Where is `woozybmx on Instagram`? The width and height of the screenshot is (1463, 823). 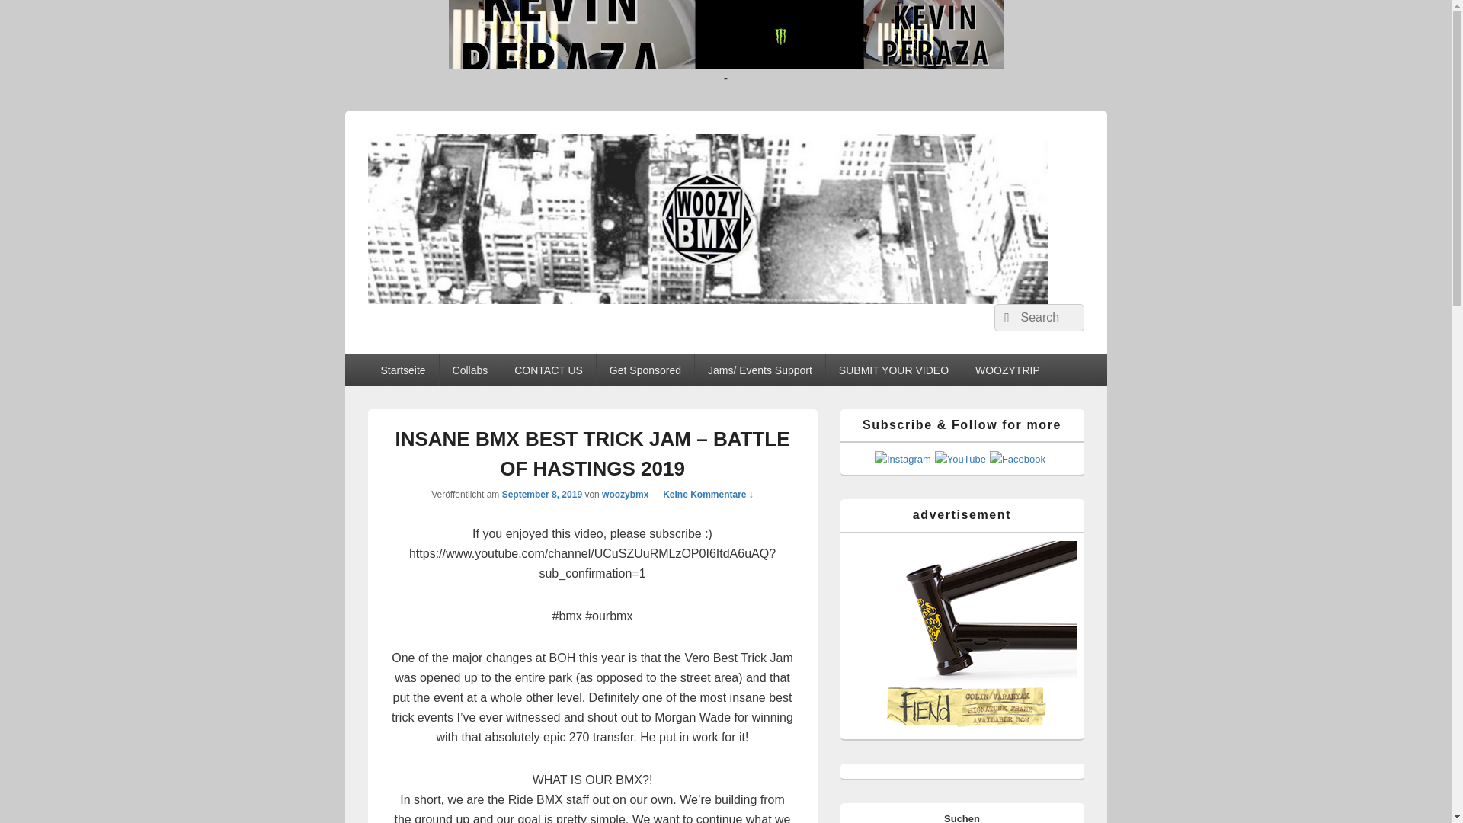
woozybmx on Instagram is located at coordinates (902, 459).